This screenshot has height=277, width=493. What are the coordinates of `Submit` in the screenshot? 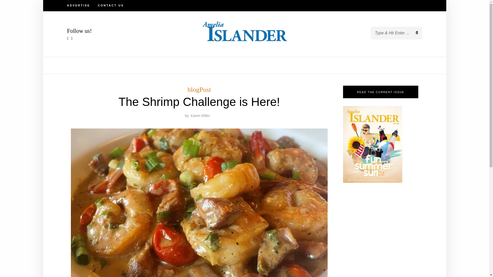 It's located at (22, 8).